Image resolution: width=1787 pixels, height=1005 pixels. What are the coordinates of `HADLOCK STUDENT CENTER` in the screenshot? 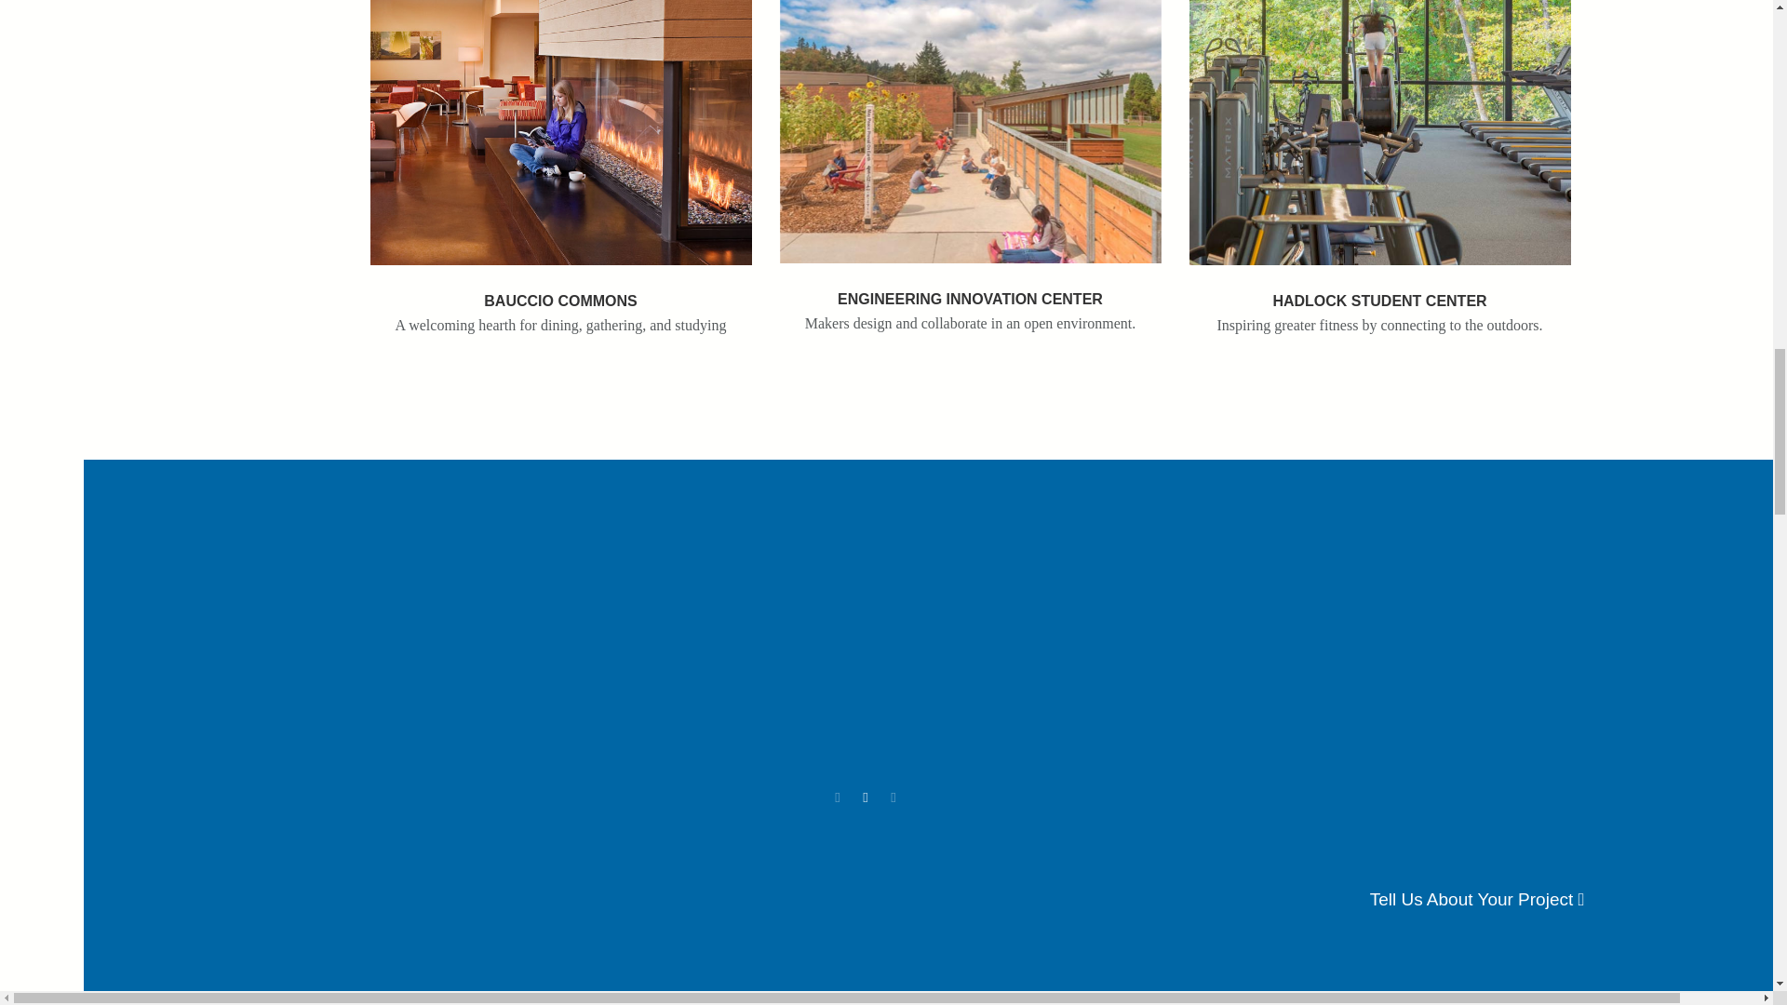 It's located at (1379, 292).